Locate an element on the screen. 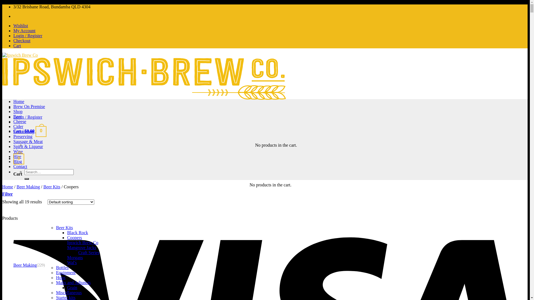  Grain is located at coordinates (72, 288).